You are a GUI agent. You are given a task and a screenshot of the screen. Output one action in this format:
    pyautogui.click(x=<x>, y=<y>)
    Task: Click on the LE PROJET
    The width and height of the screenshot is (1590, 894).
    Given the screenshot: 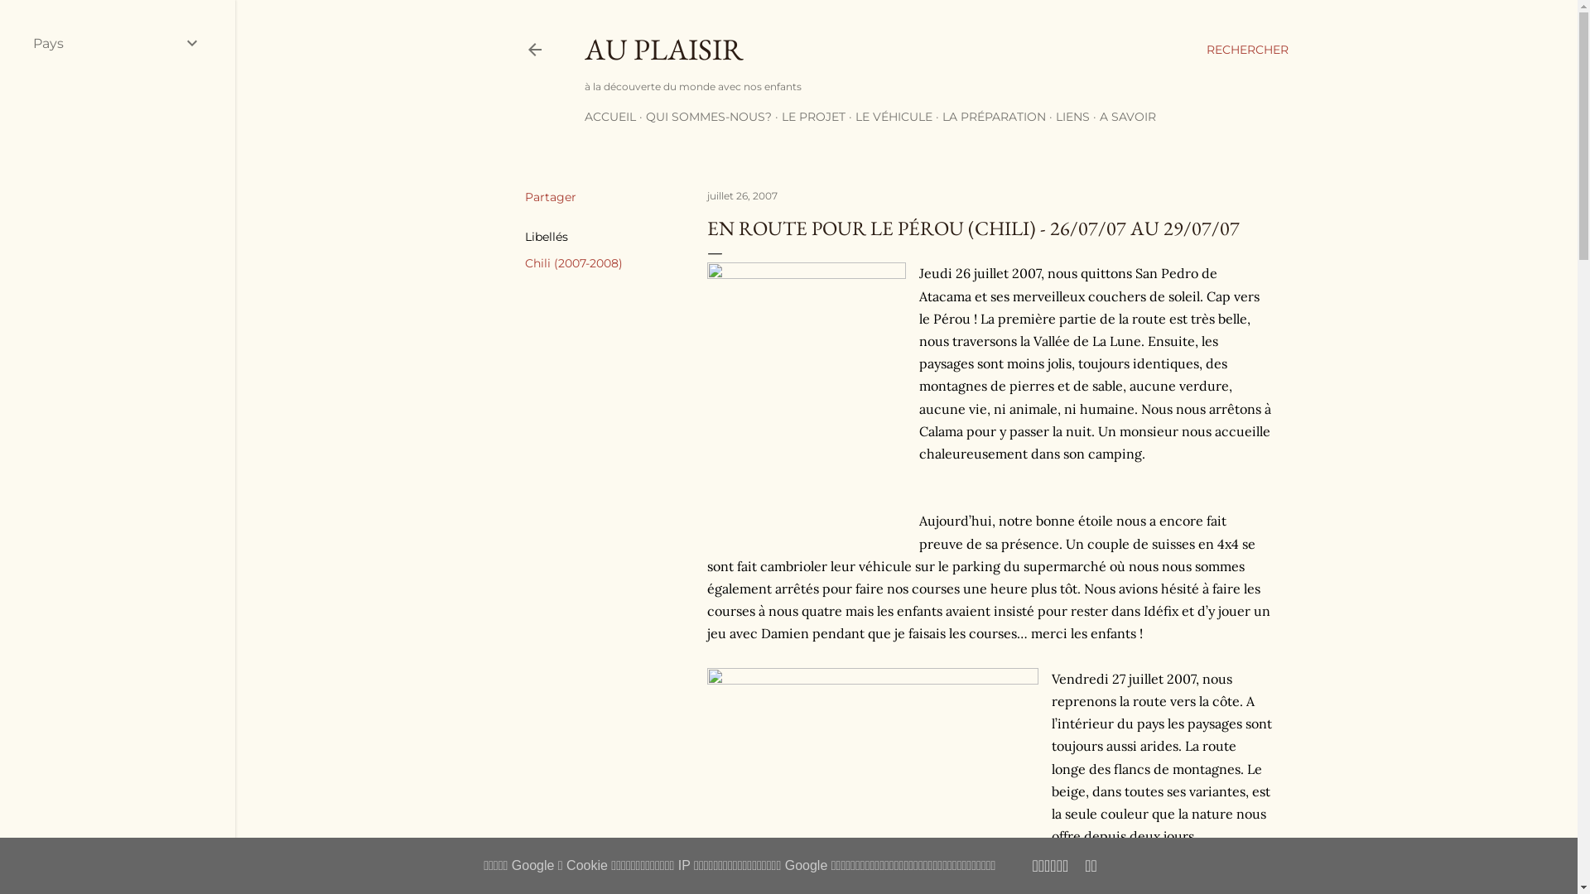 What is the action you would take?
    pyautogui.click(x=813, y=117)
    